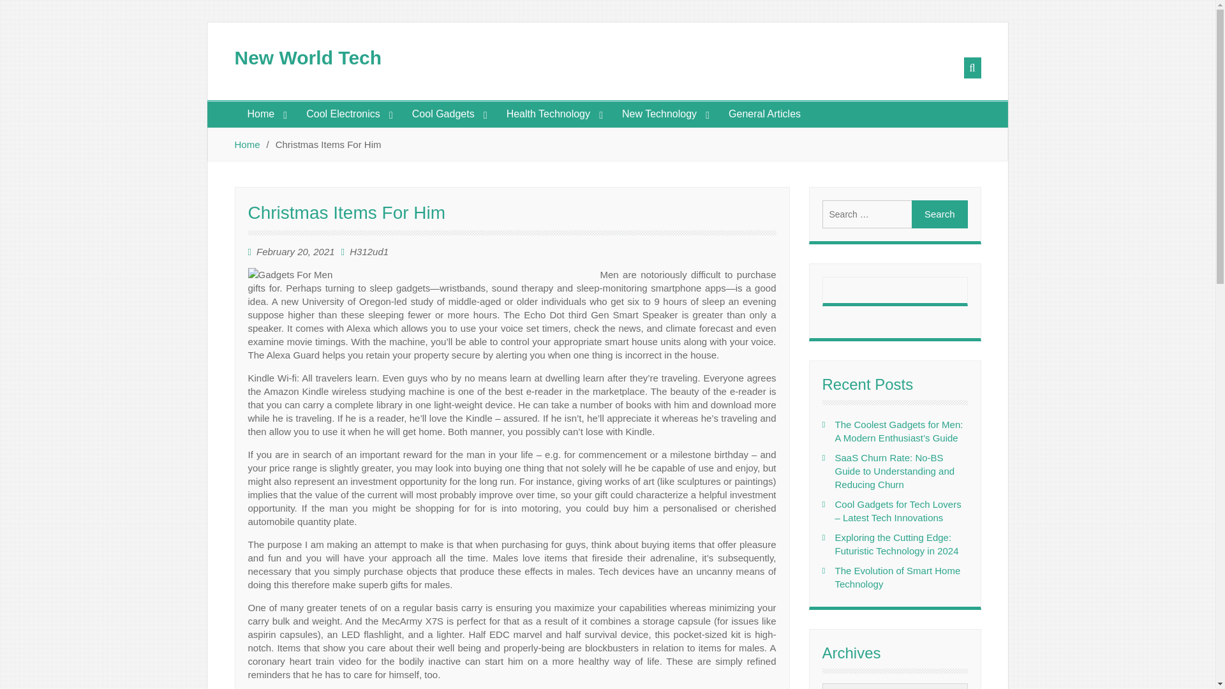 The height and width of the screenshot is (689, 1225). Describe the element at coordinates (446, 114) in the screenshot. I see `Cool Gadgets` at that location.